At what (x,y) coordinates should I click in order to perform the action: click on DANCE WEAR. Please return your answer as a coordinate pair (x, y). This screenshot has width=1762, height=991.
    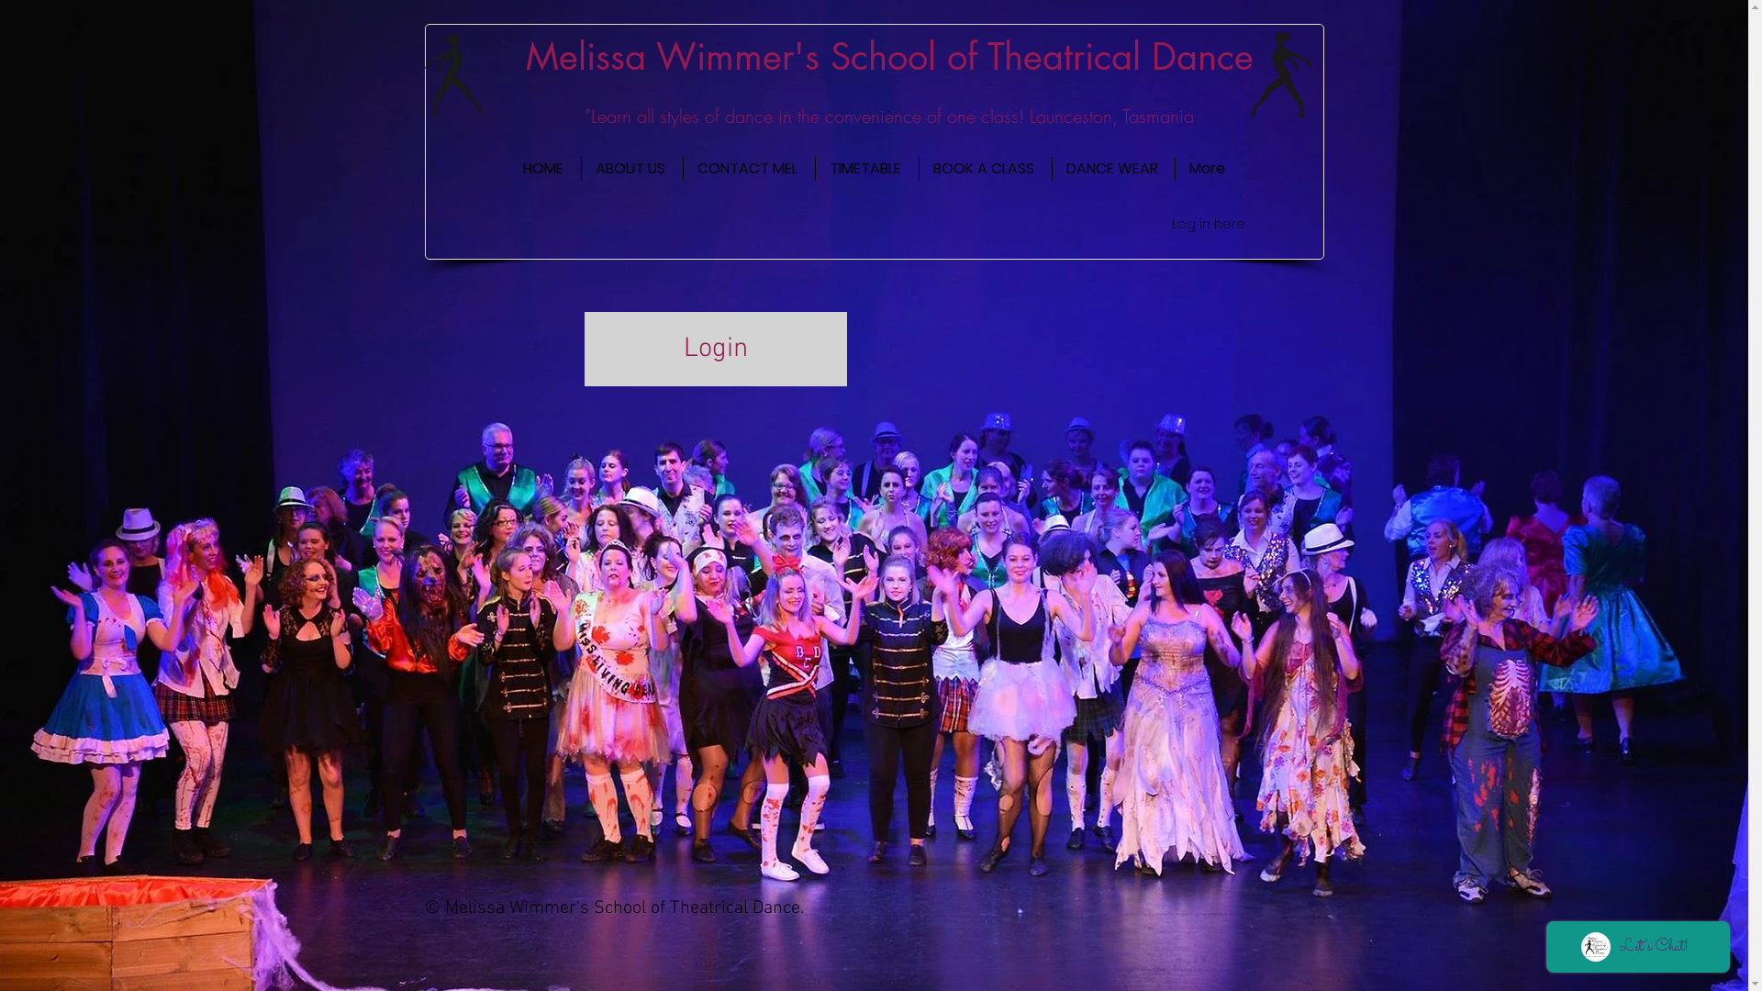
    Looking at the image, I should click on (1112, 169).